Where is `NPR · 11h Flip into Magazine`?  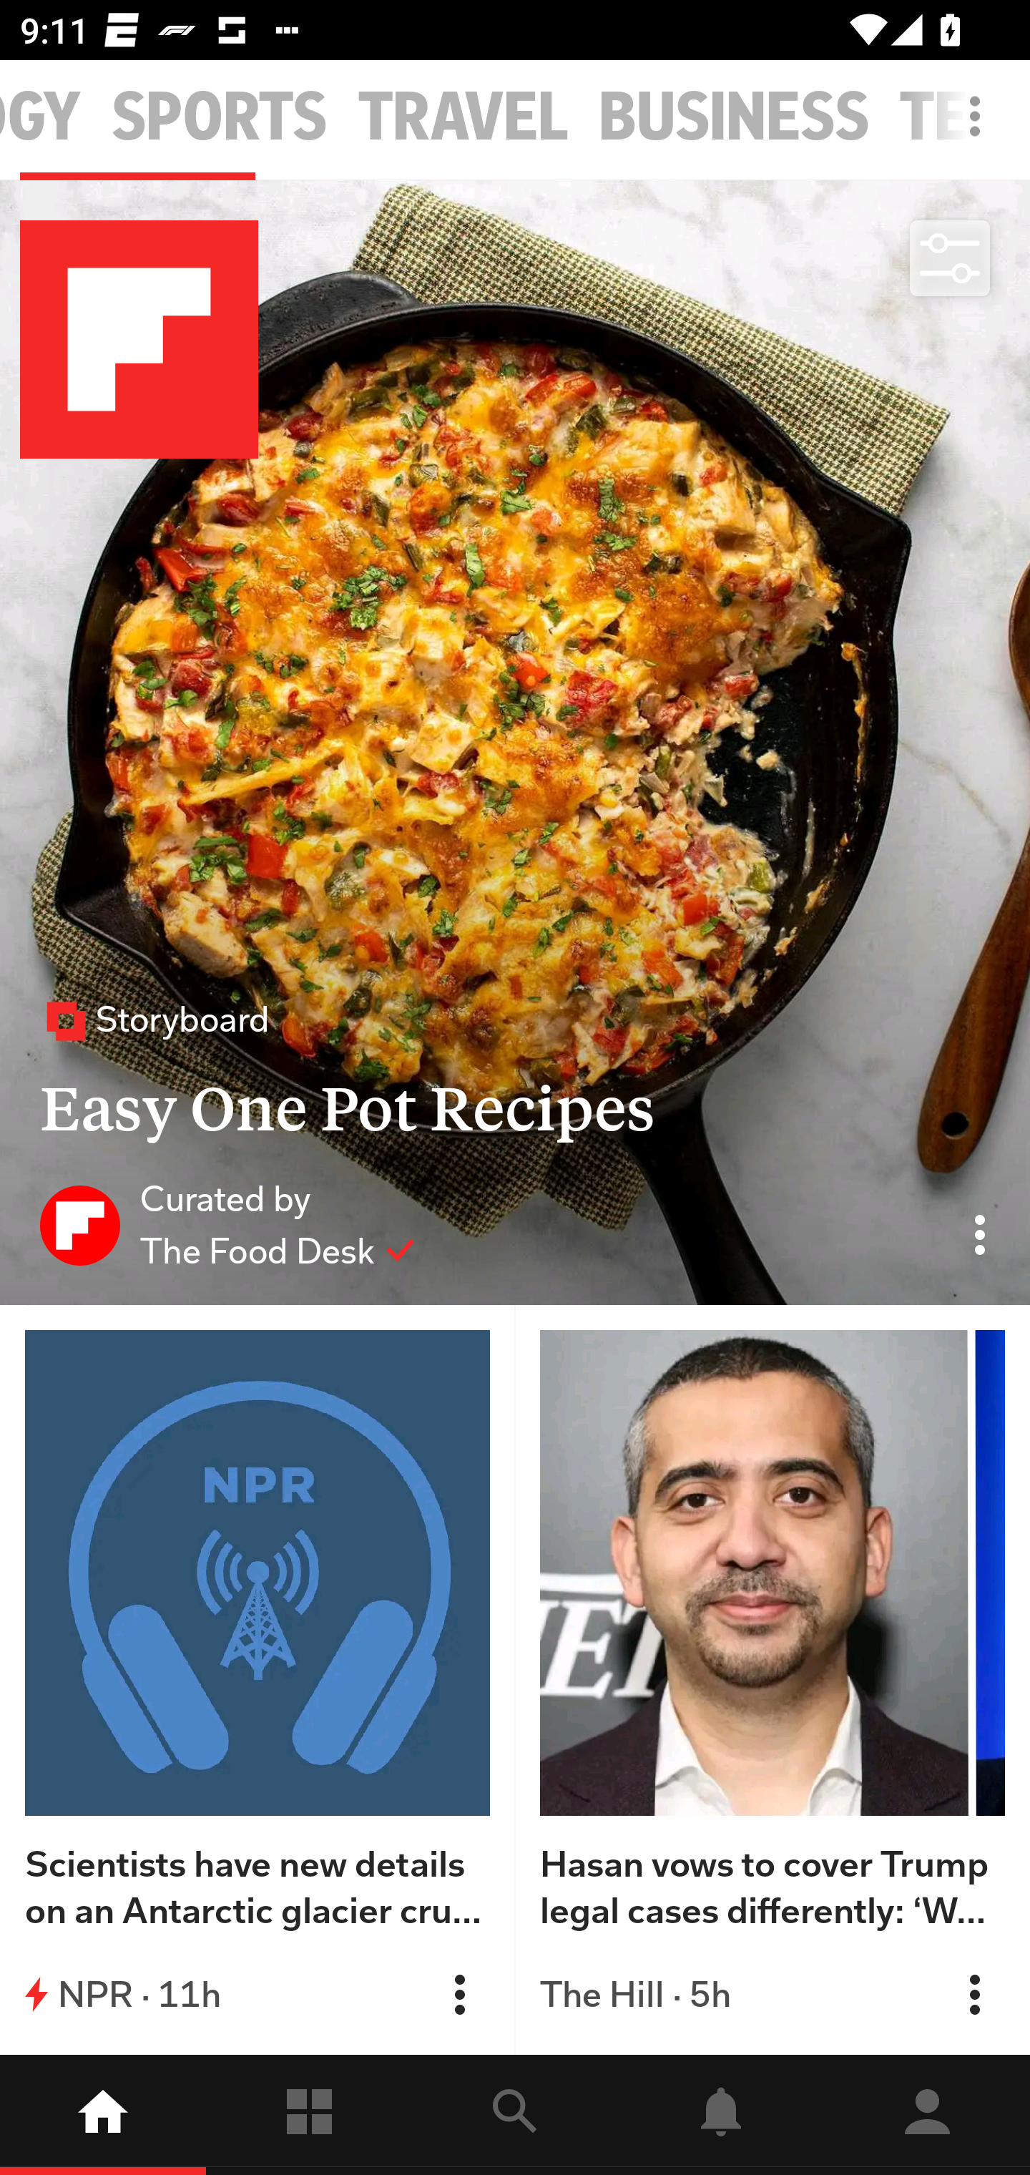 NPR · 11h Flip into Magazine is located at coordinates (257, 1994).